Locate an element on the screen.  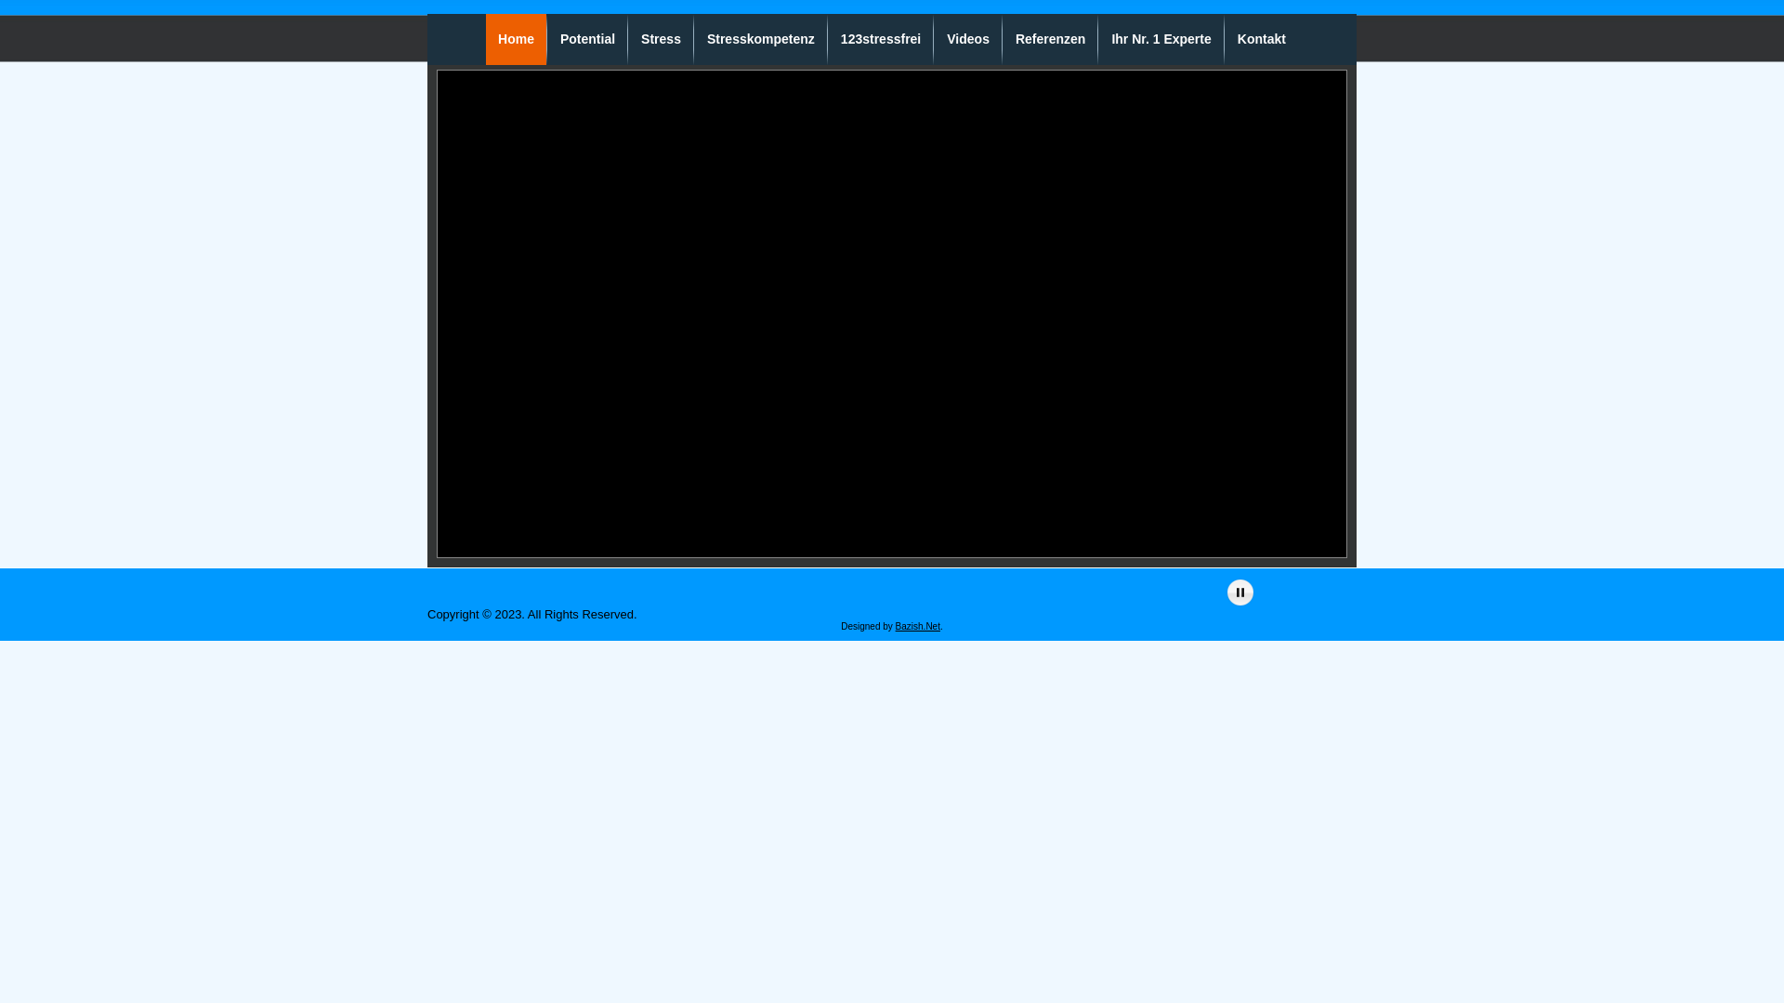
Home is located at coordinates (517, 39).